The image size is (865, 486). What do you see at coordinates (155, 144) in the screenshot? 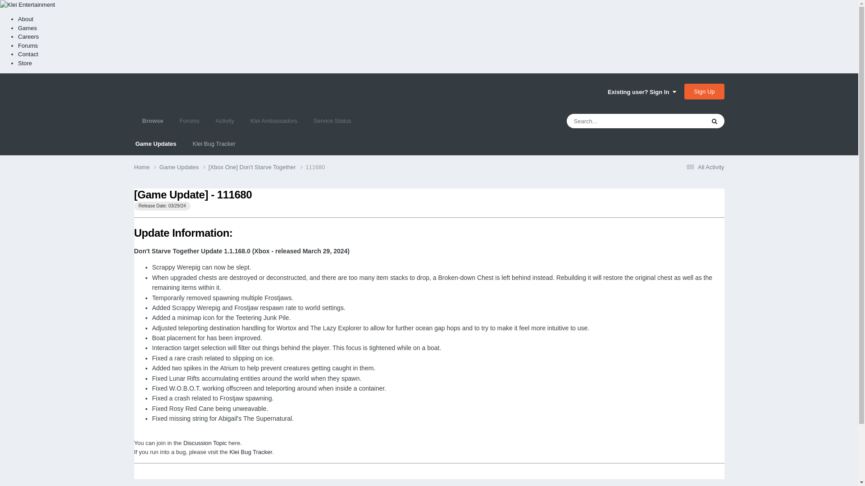
I see `Game Updates` at bounding box center [155, 144].